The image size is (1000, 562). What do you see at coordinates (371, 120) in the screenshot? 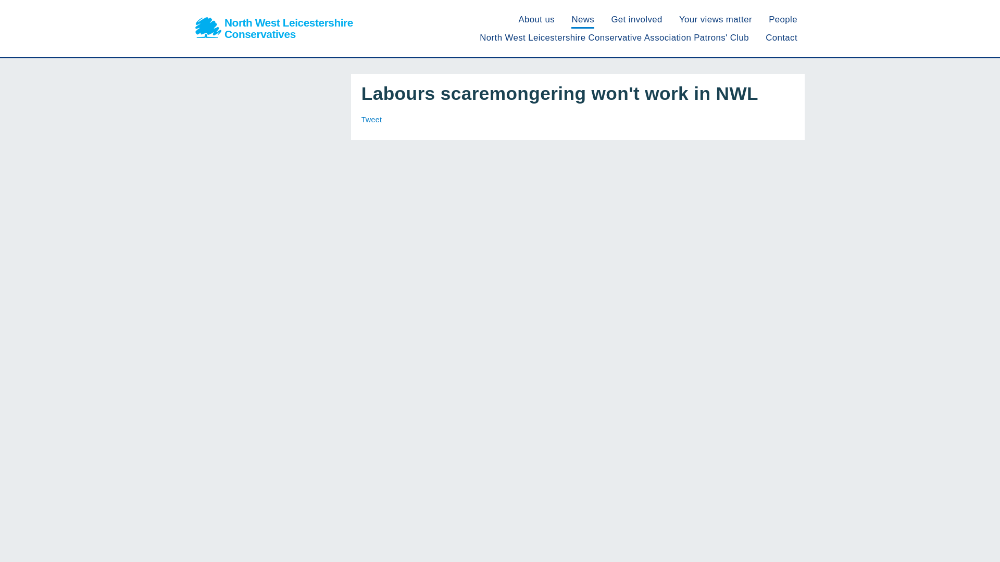
I see `Skip to main content` at bounding box center [371, 120].